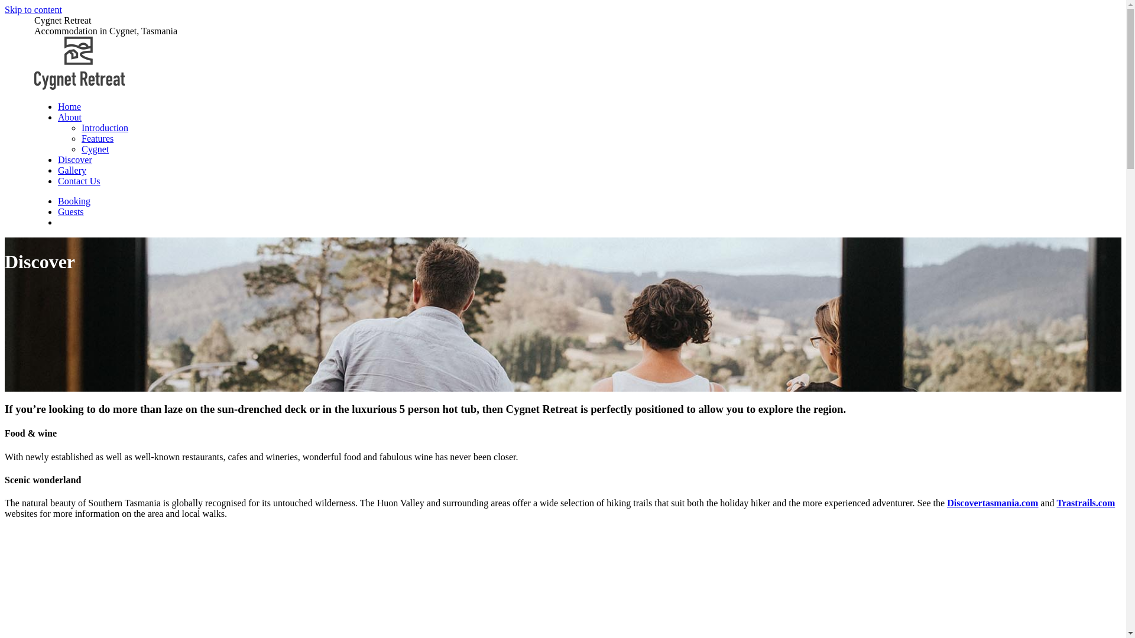 This screenshot has height=638, width=1135. Describe the element at coordinates (993, 503) in the screenshot. I see `Discovertasmania.com` at that location.